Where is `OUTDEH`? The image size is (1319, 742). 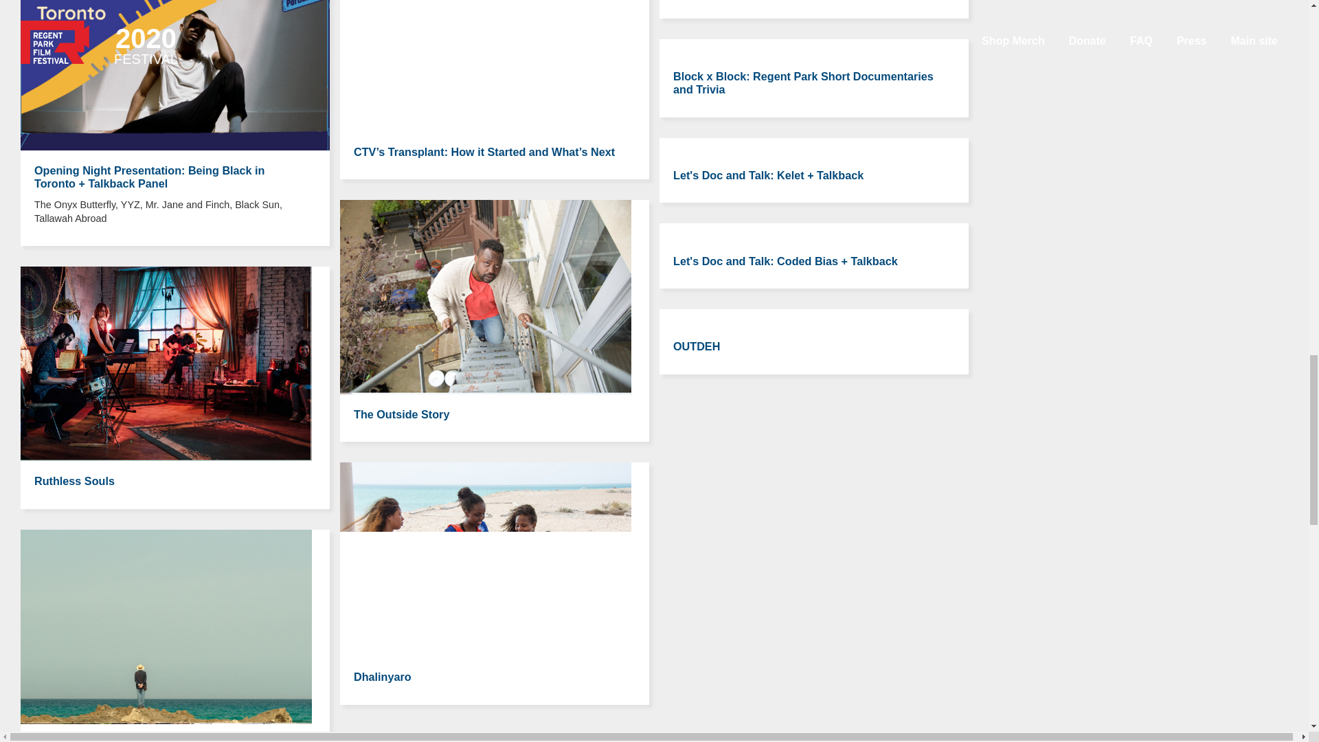 OUTDEH is located at coordinates (697, 346).